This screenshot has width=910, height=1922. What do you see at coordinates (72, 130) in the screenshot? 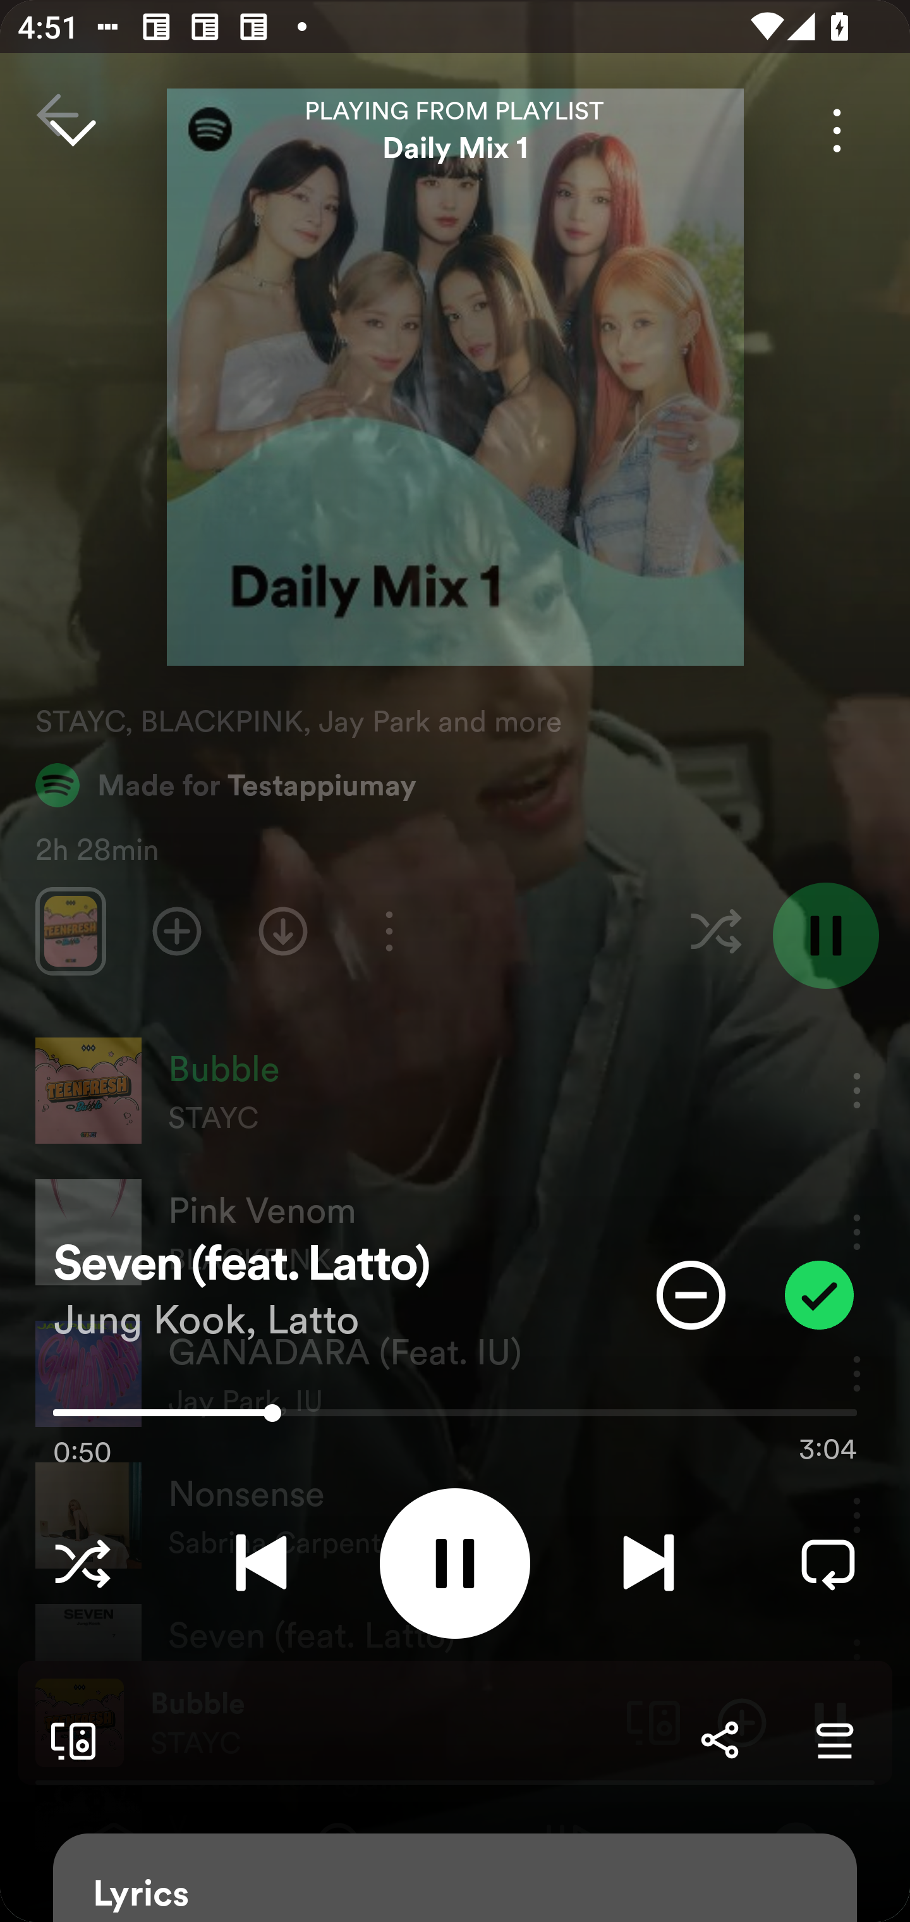
I see `Close` at bounding box center [72, 130].